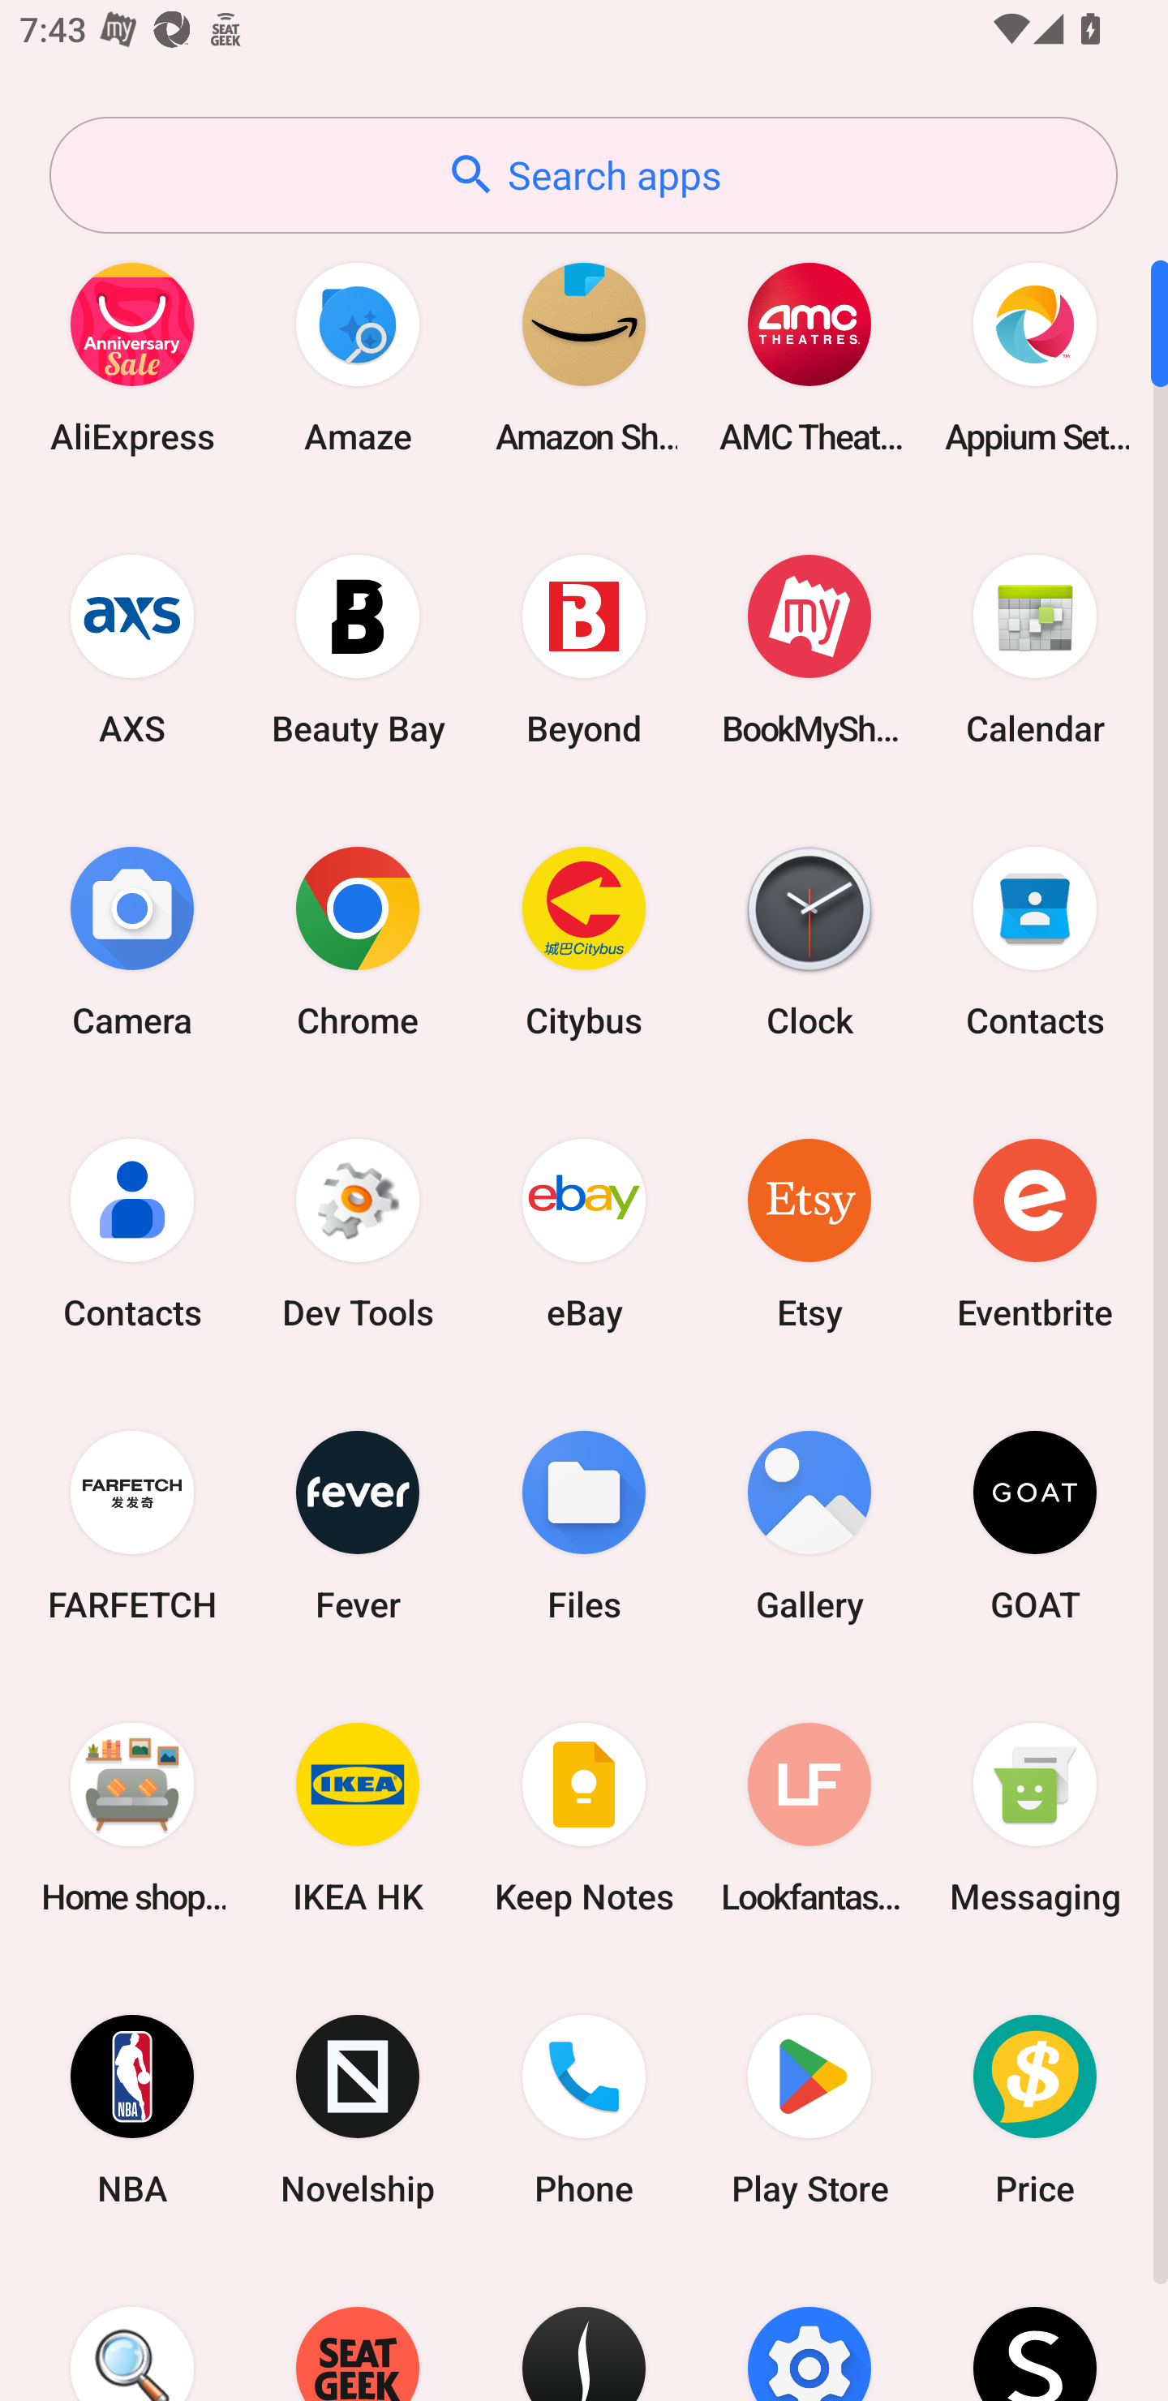  Describe the element at coordinates (358, 2111) in the screenshot. I see `Novelship` at that location.